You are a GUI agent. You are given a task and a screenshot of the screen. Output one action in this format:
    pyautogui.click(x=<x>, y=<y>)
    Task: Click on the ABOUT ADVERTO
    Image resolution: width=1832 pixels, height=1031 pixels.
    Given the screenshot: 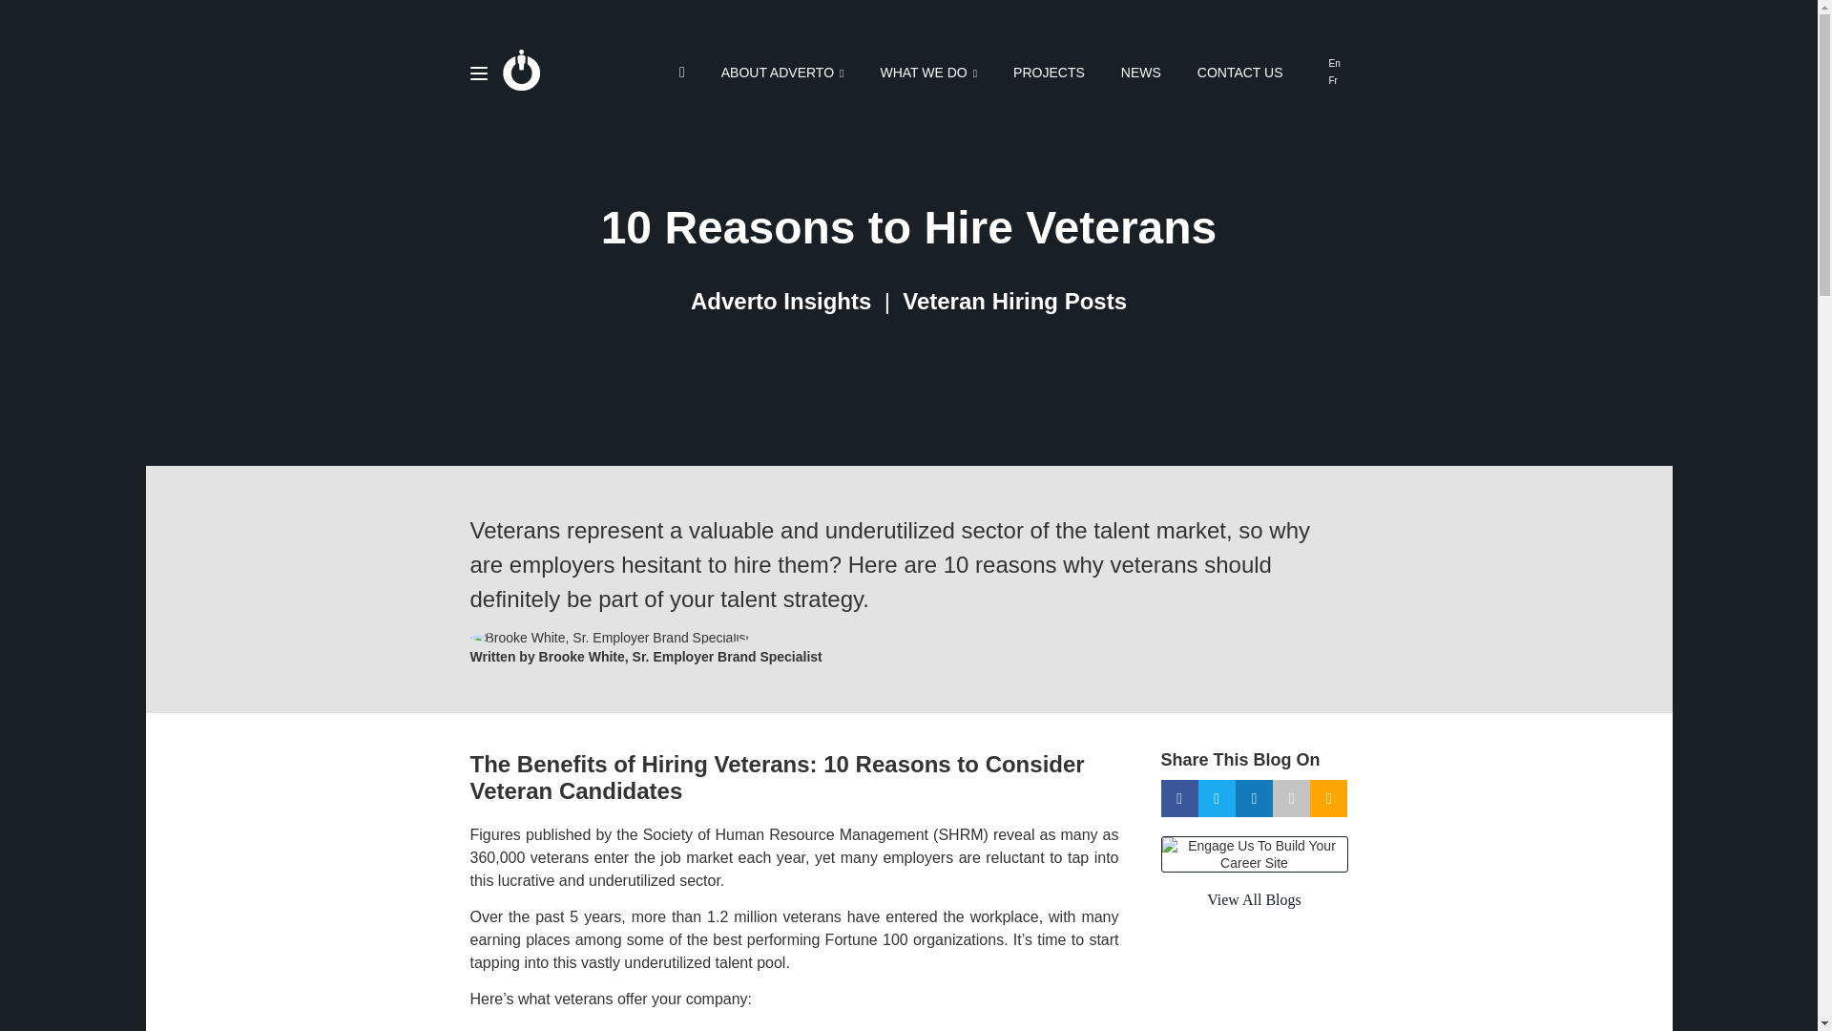 What is the action you would take?
    pyautogui.click(x=782, y=73)
    